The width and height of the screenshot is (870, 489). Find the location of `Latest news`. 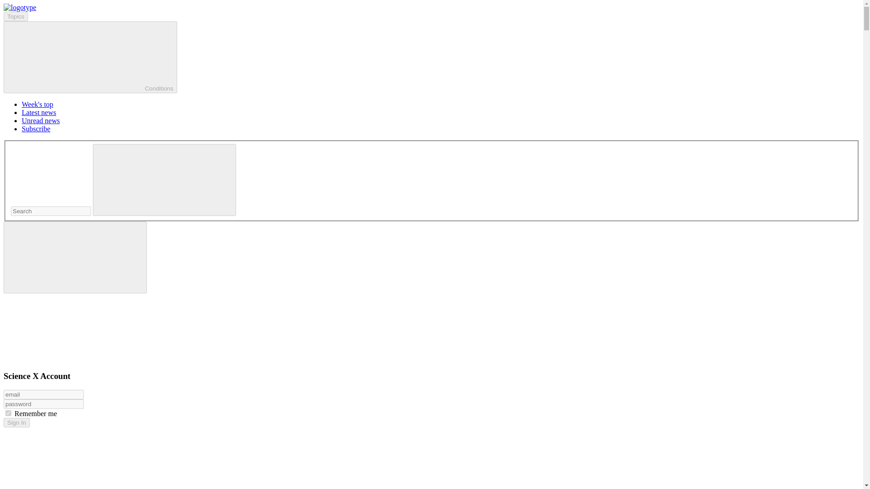

Latest news is located at coordinates (39, 112).